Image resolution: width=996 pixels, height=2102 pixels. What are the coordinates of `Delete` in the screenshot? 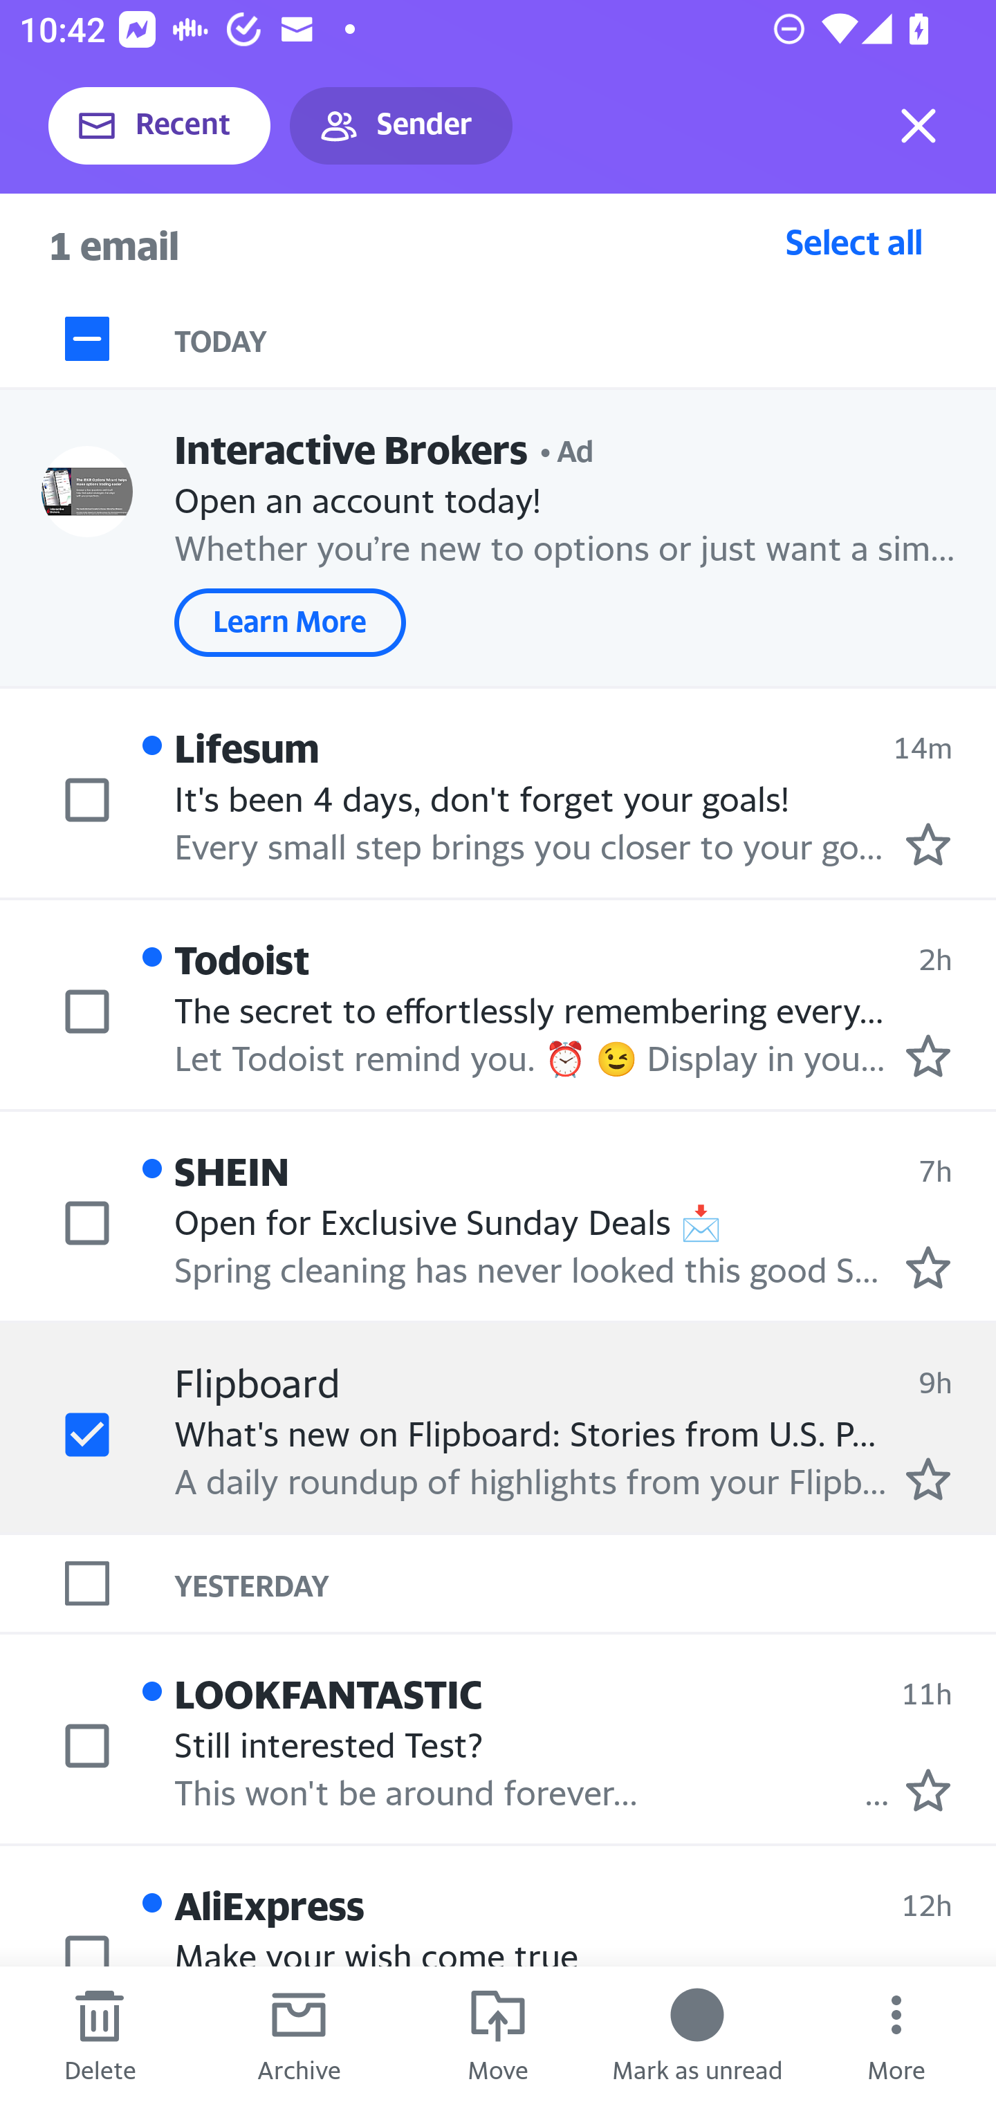 It's located at (100, 2034).